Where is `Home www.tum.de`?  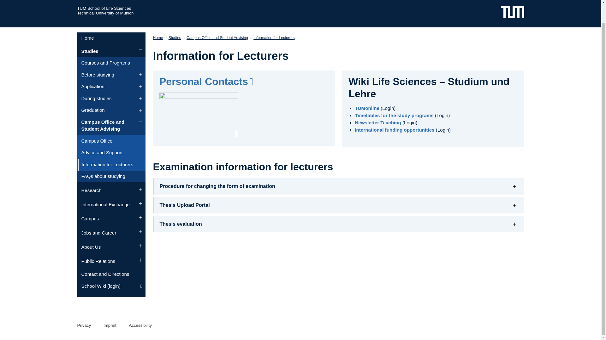 Home www.tum.de is located at coordinates (513, 11).